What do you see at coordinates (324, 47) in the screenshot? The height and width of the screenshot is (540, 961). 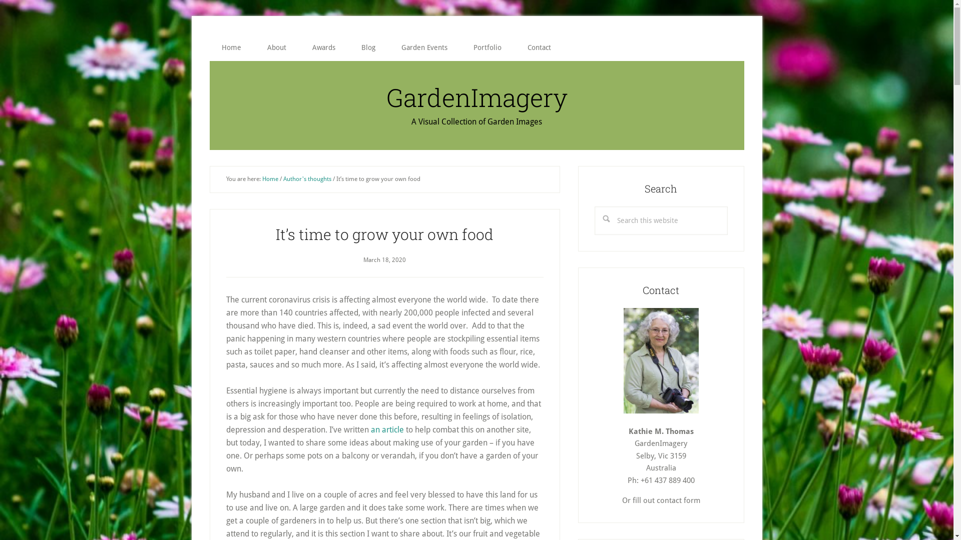 I see `Awards` at bounding box center [324, 47].